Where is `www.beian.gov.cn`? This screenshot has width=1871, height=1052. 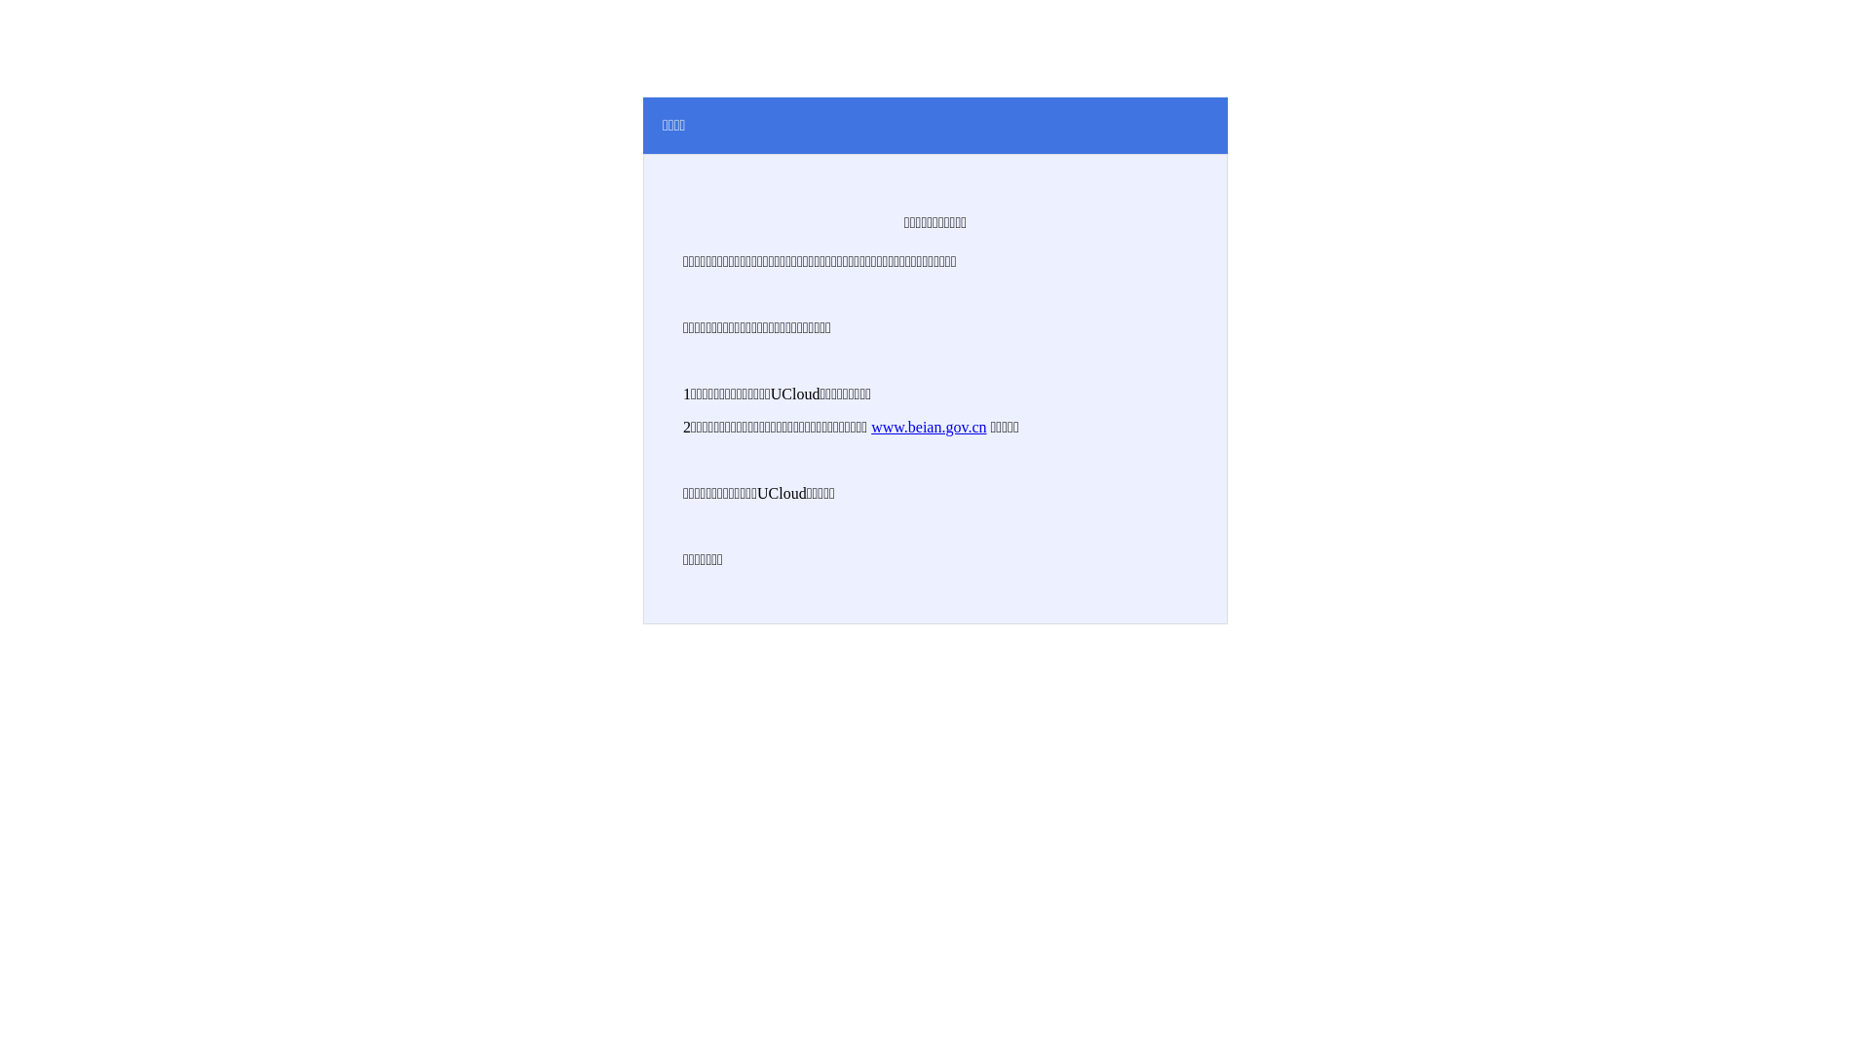
www.beian.gov.cn is located at coordinates (929, 427).